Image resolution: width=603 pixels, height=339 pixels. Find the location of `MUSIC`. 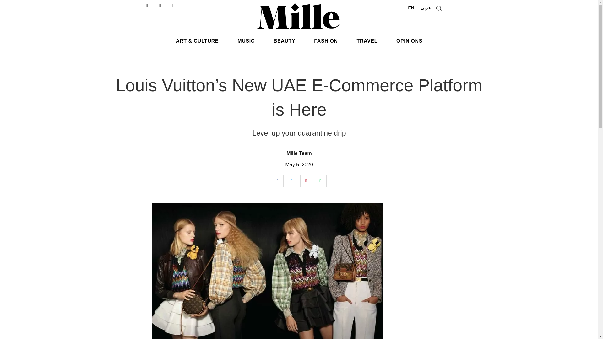

MUSIC is located at coordinates (246, 41).